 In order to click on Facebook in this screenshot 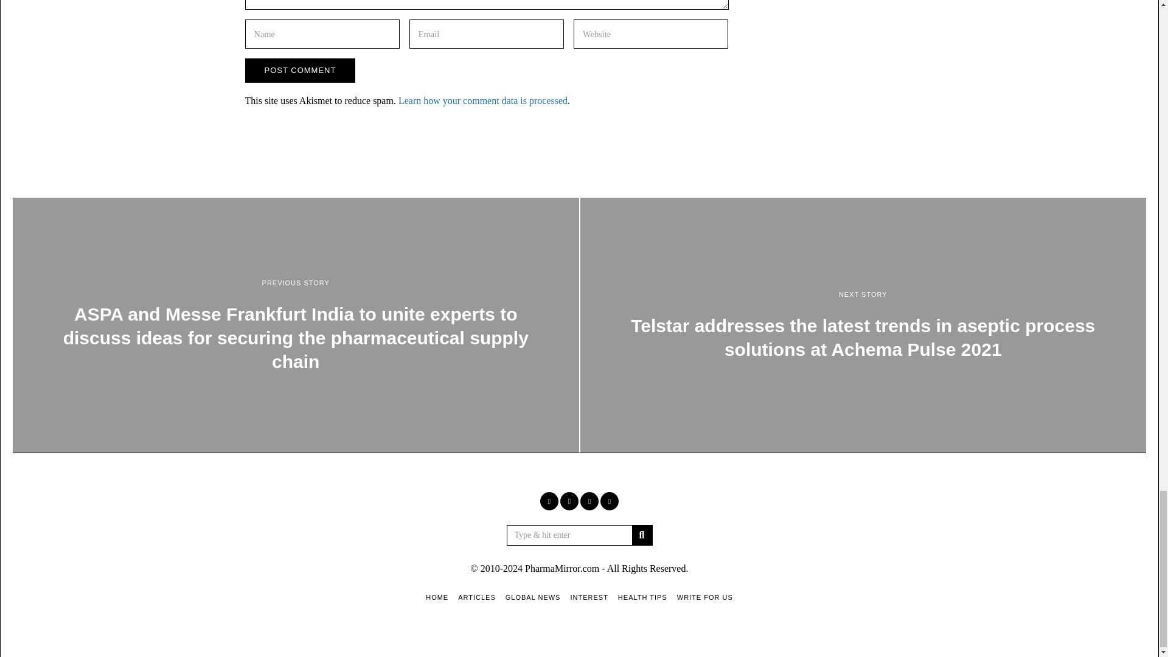, I will do `click(549, 501)`.